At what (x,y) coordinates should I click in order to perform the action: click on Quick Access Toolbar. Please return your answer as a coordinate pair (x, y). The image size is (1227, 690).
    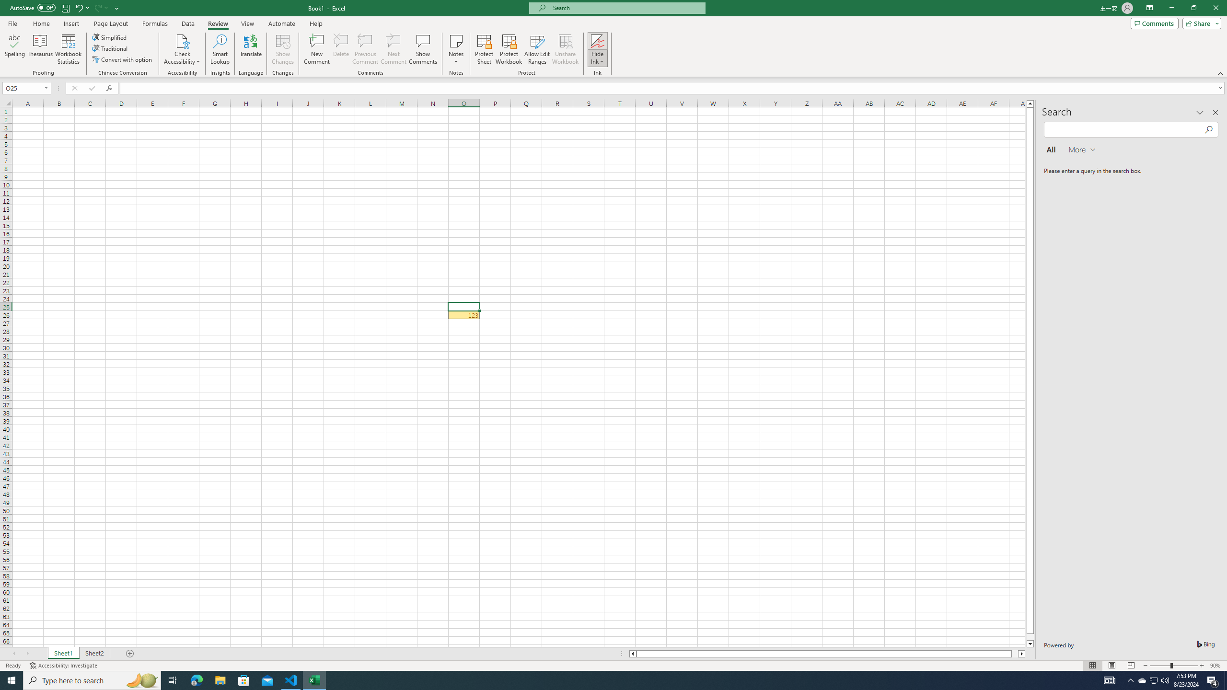
    Looking at the image, I should click on (65, 8).